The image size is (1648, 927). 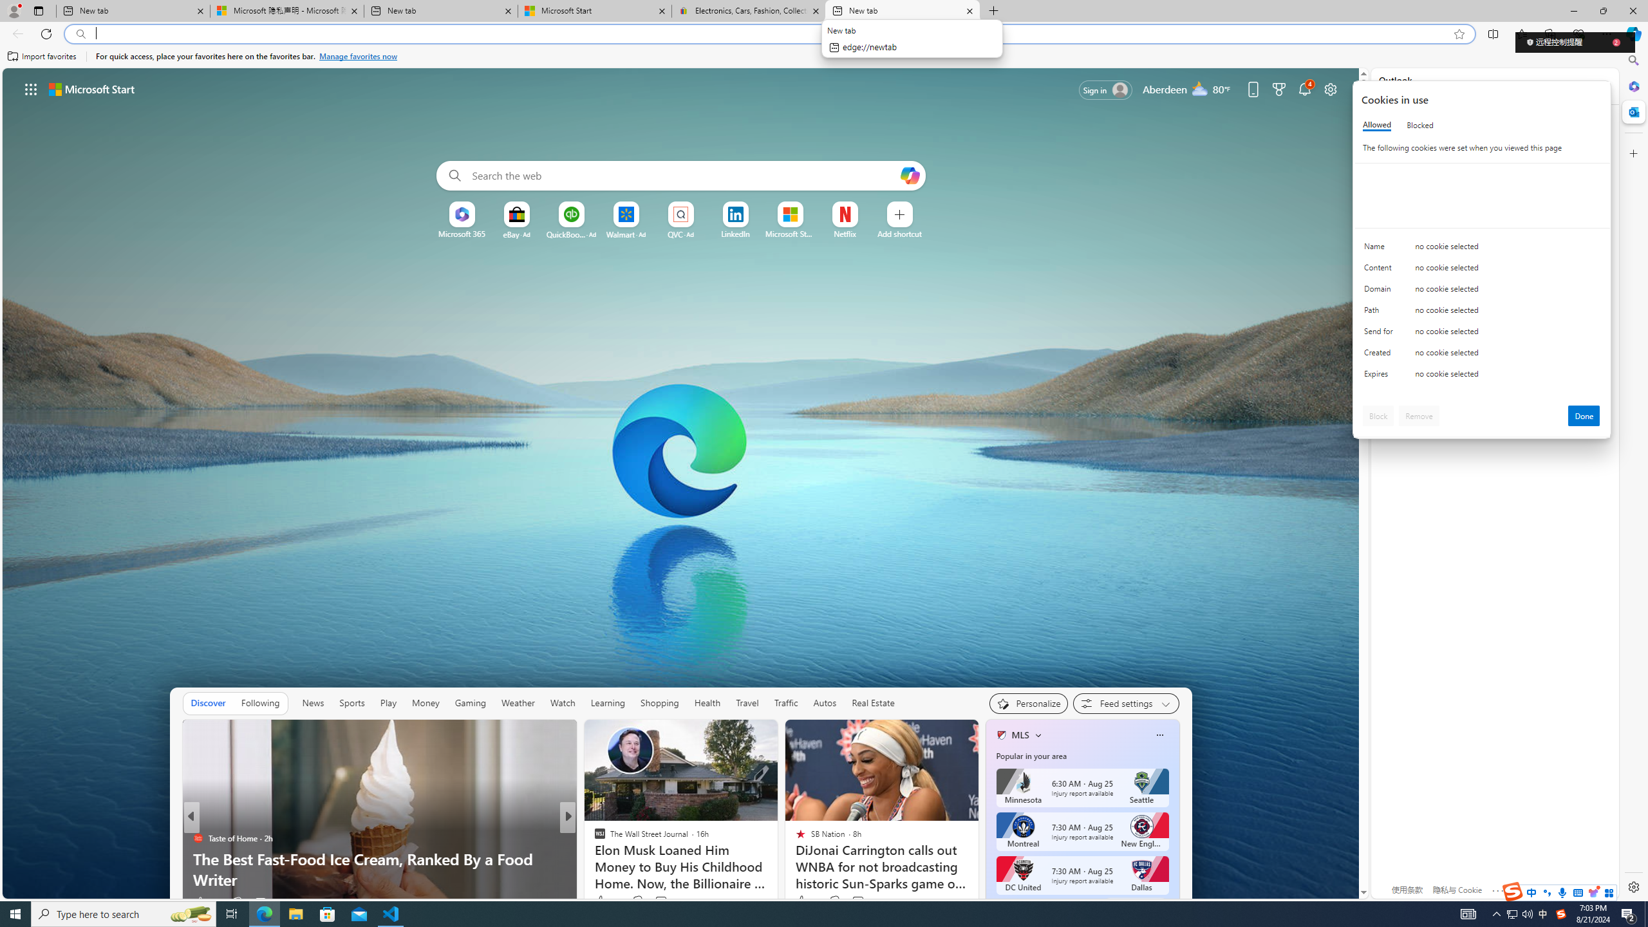 What do you see at coordinates (1028, 703) in the screenshot?
I see `Personalize your feed"` at bounding box center [1028, 703].